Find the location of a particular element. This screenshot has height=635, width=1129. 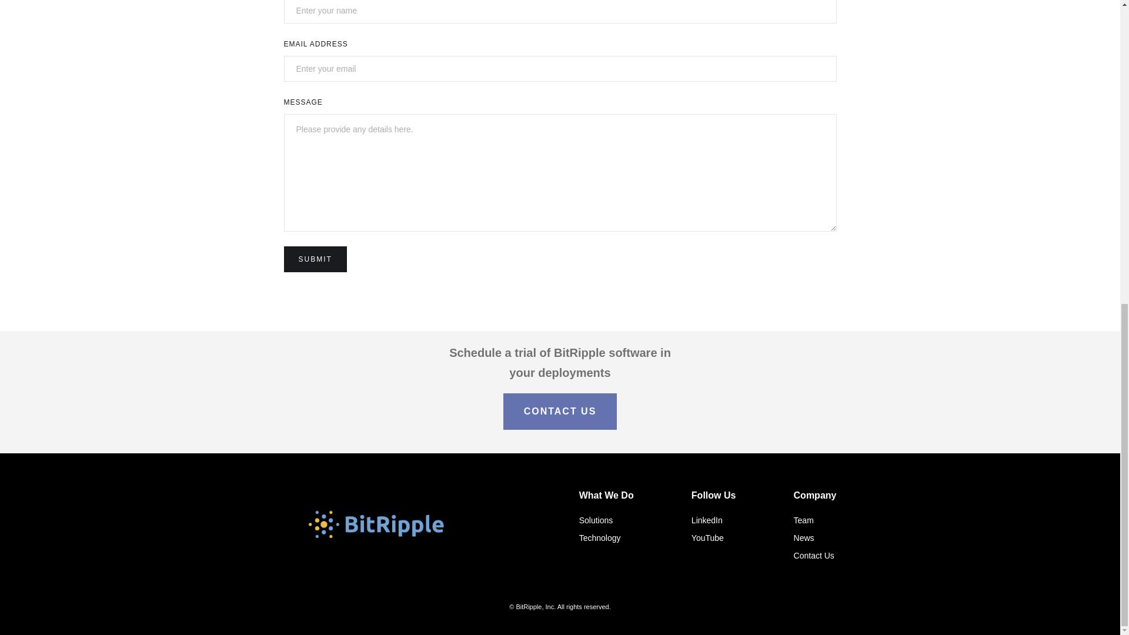

Solutions is located at coordinates (606, 520).